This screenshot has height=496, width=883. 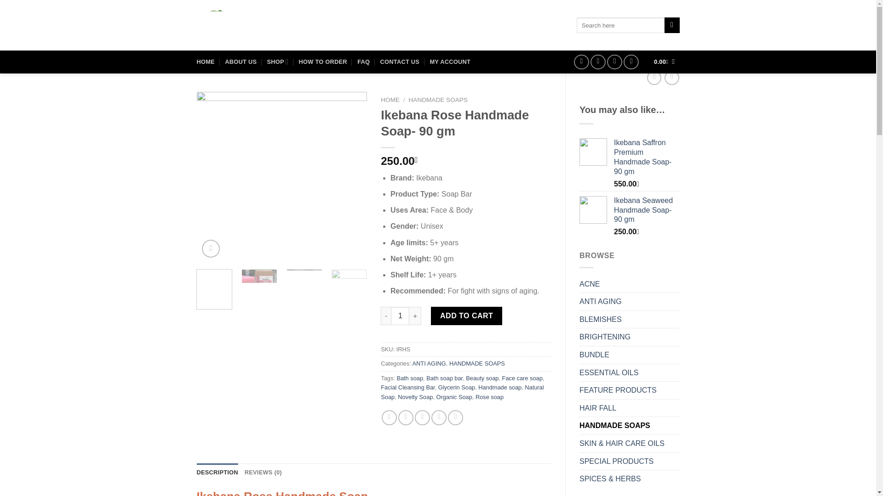 What do you see at coordinates (629, 302) in the screenshot?
I see `ANTI AGING` at bounding box center [629, 302].